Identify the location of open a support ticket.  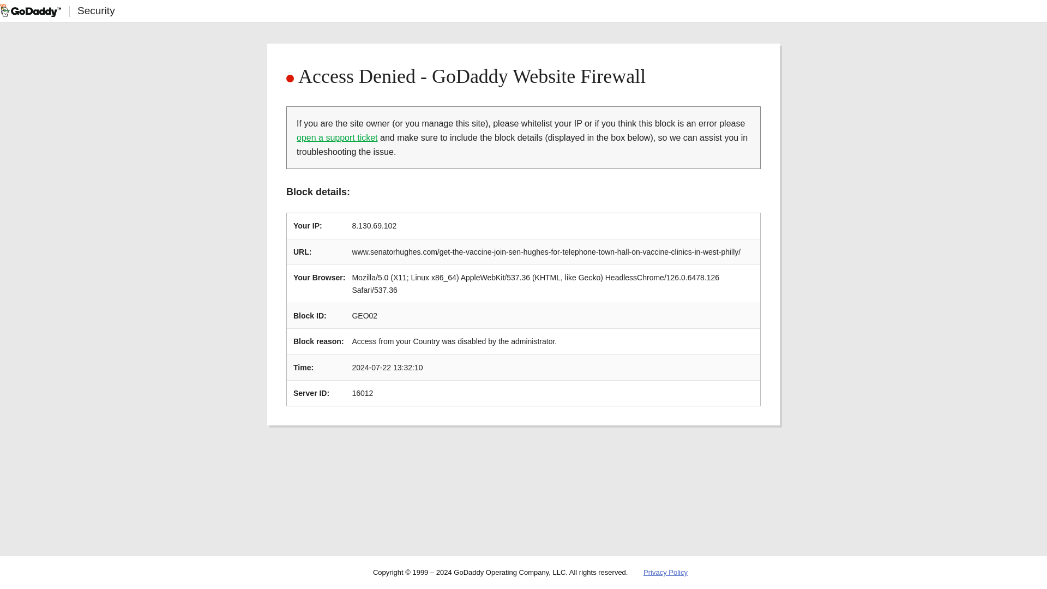
(337, 137).